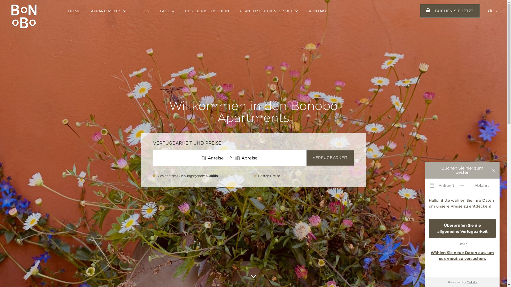 Image resolution: width=511 pixels, height=287 pixels. Describe the element at coordinates (207, 11) in the screenshot. I see `GESCHENKGUTSCHEIN` at that location.